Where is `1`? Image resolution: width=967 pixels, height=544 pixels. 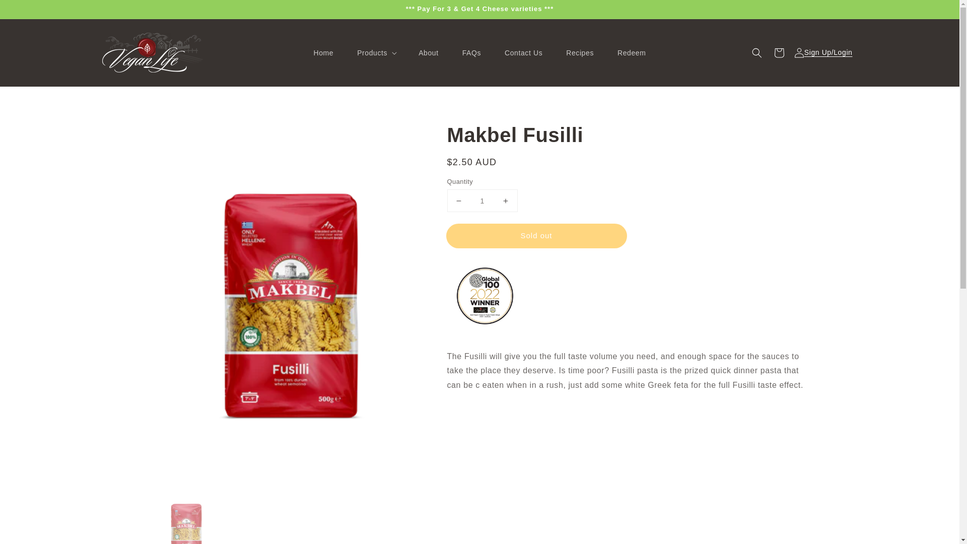 1 is located at coordinates (482, 200).